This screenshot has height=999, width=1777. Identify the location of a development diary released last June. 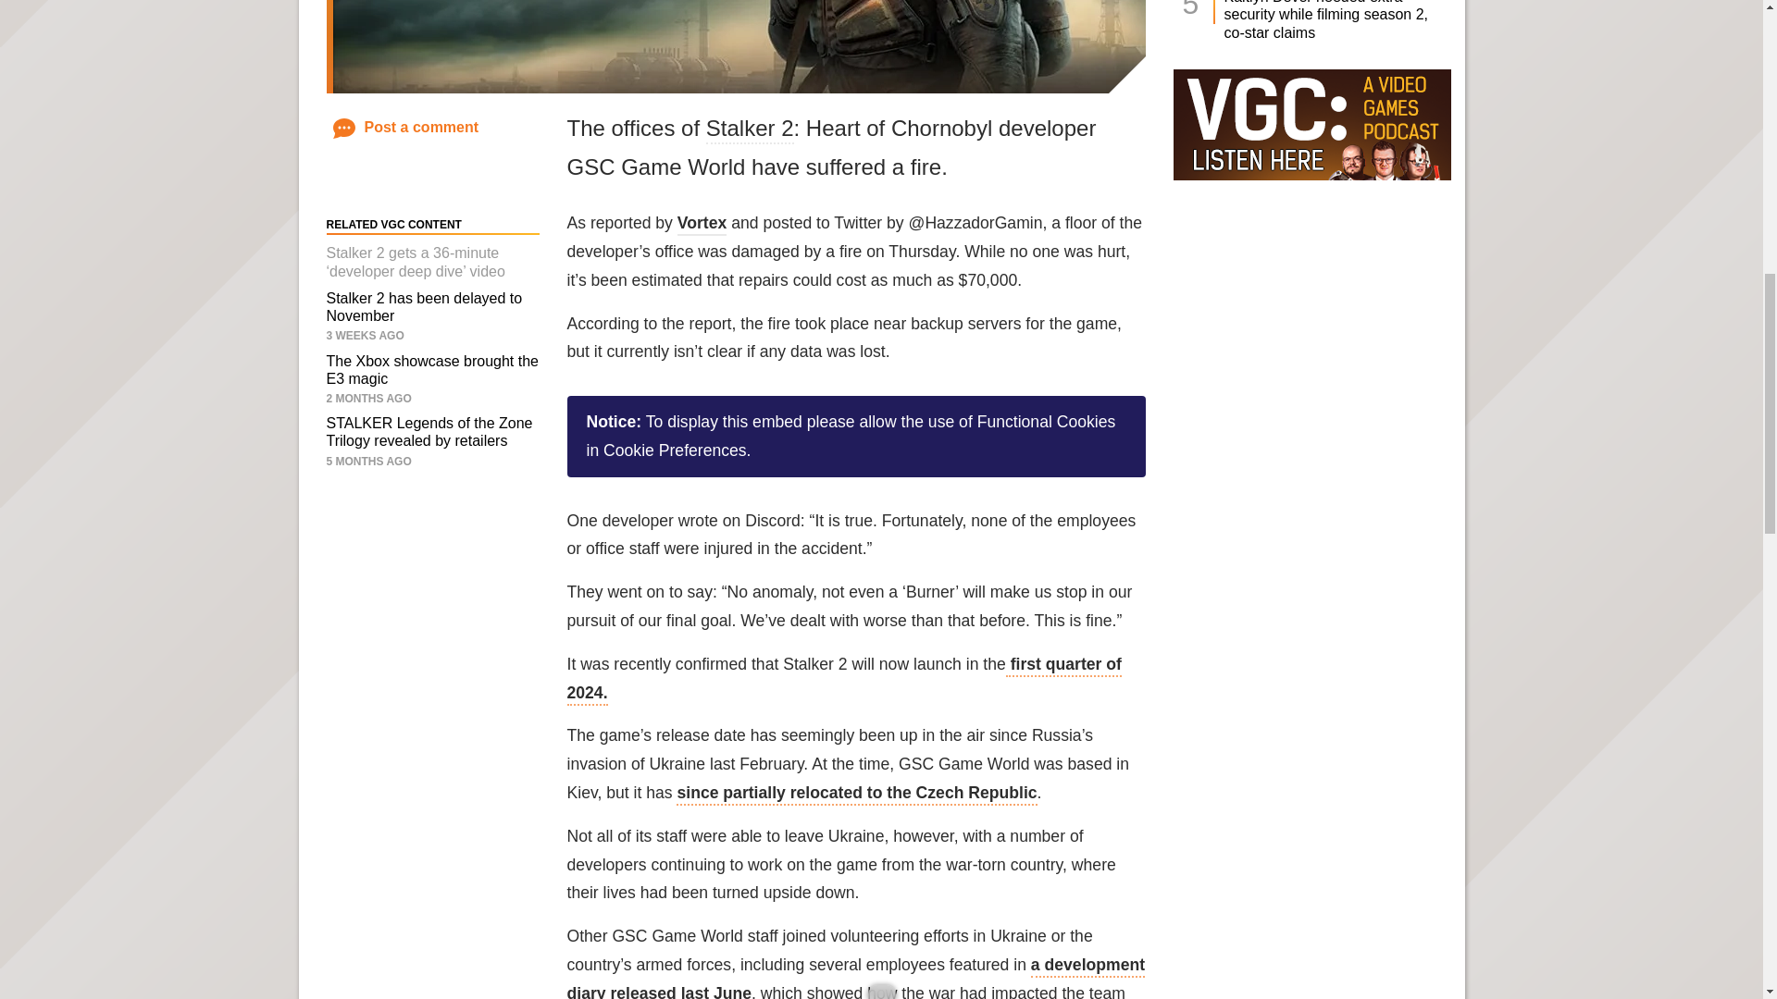
(855, 977).